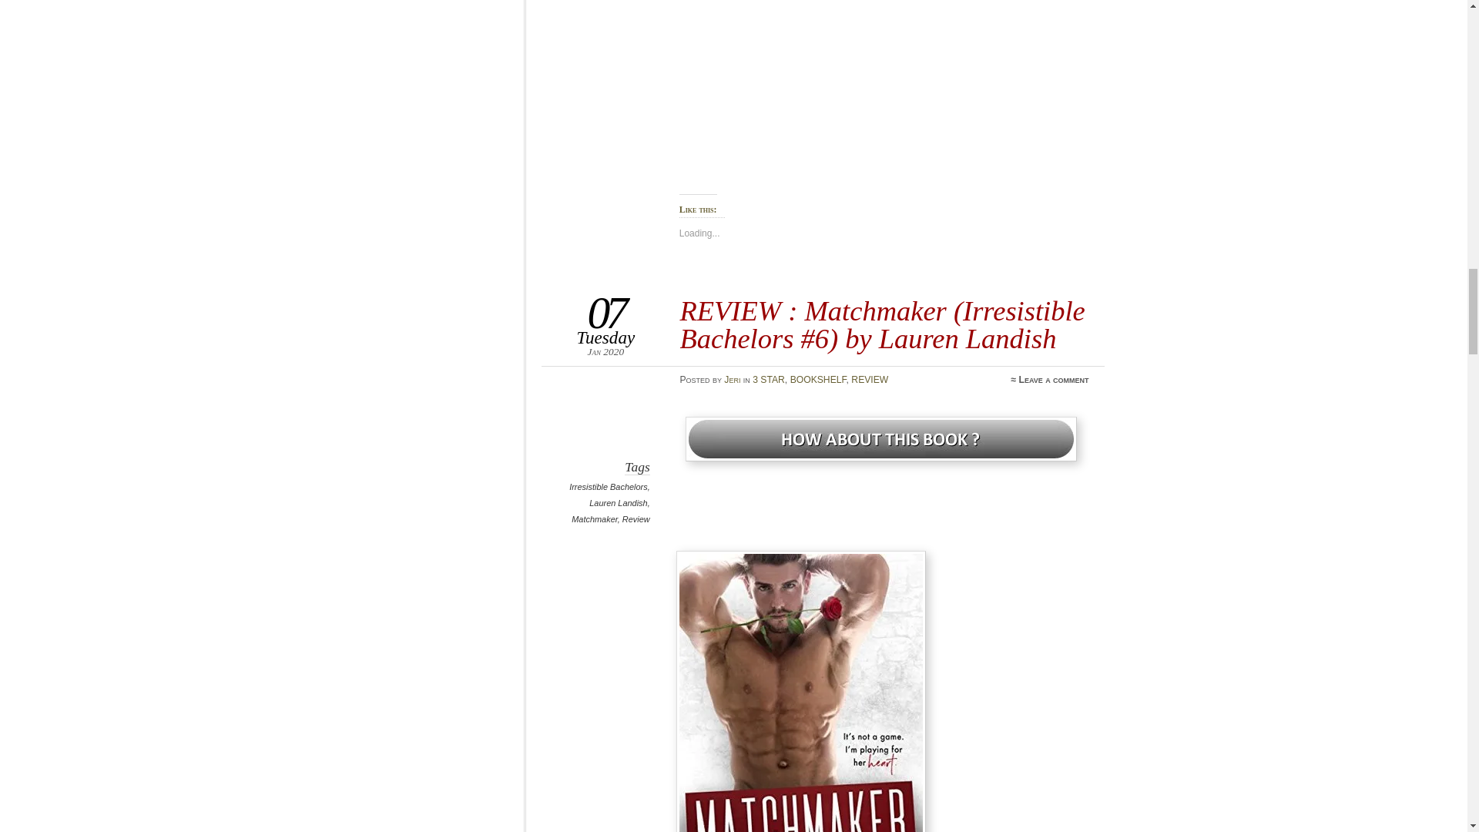 The image size is (1479, 832). Describe the element at coordinates (769, 380) in the screenshot. I see `3 STAR` at that location.